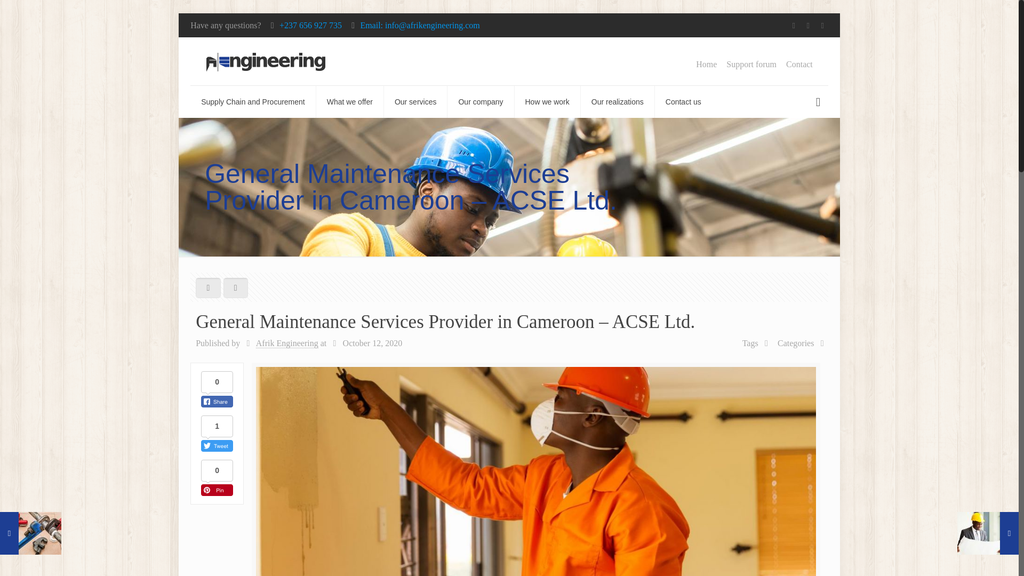 This screenshot has height=576, width=1024. What do you see at coordinates (547, 101) in the screenshot?
I see `How we work` at bounding box center [547, 101].